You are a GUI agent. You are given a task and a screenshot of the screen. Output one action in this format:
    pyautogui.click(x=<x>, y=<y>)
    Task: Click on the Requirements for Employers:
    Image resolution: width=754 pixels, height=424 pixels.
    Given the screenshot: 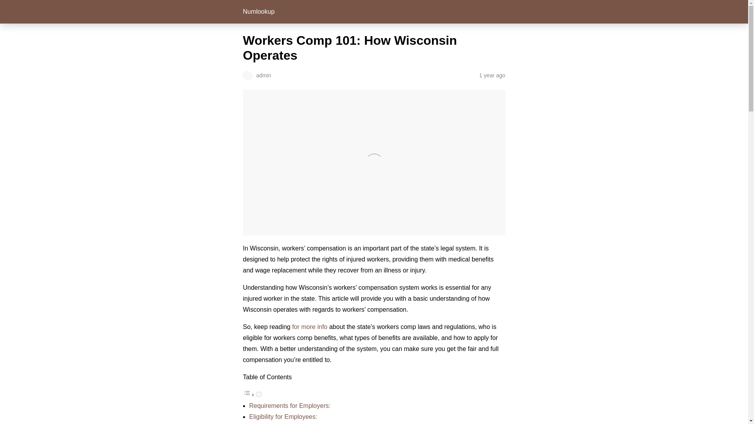 What is the action you would take?
    pyautogui.click(x=289, y=406)
    